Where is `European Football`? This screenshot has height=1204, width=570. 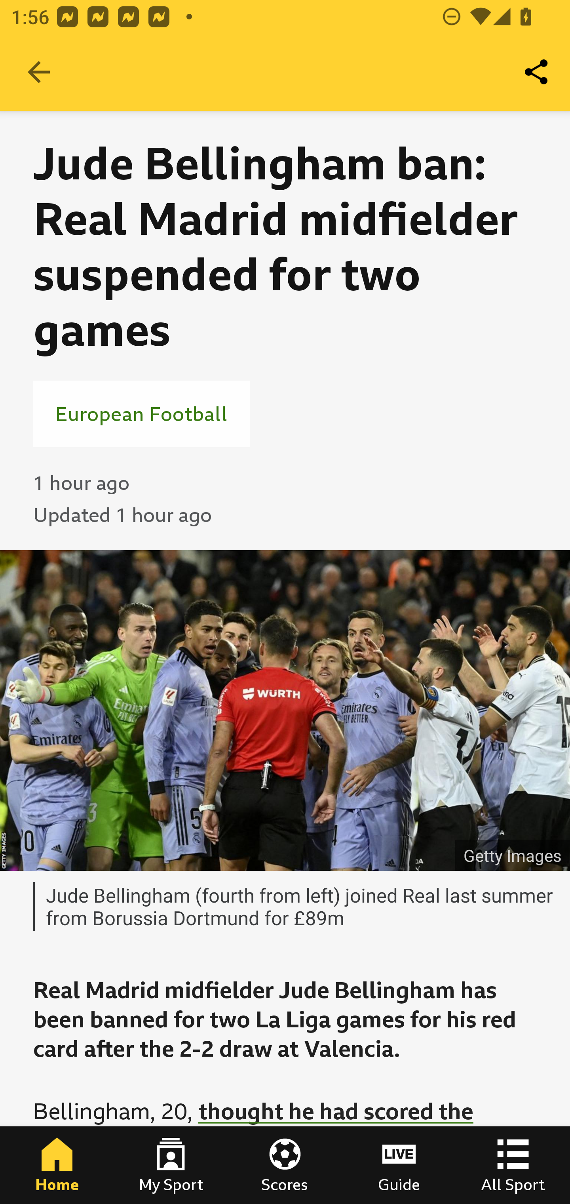
European Football is located at coordinates (141, 413).